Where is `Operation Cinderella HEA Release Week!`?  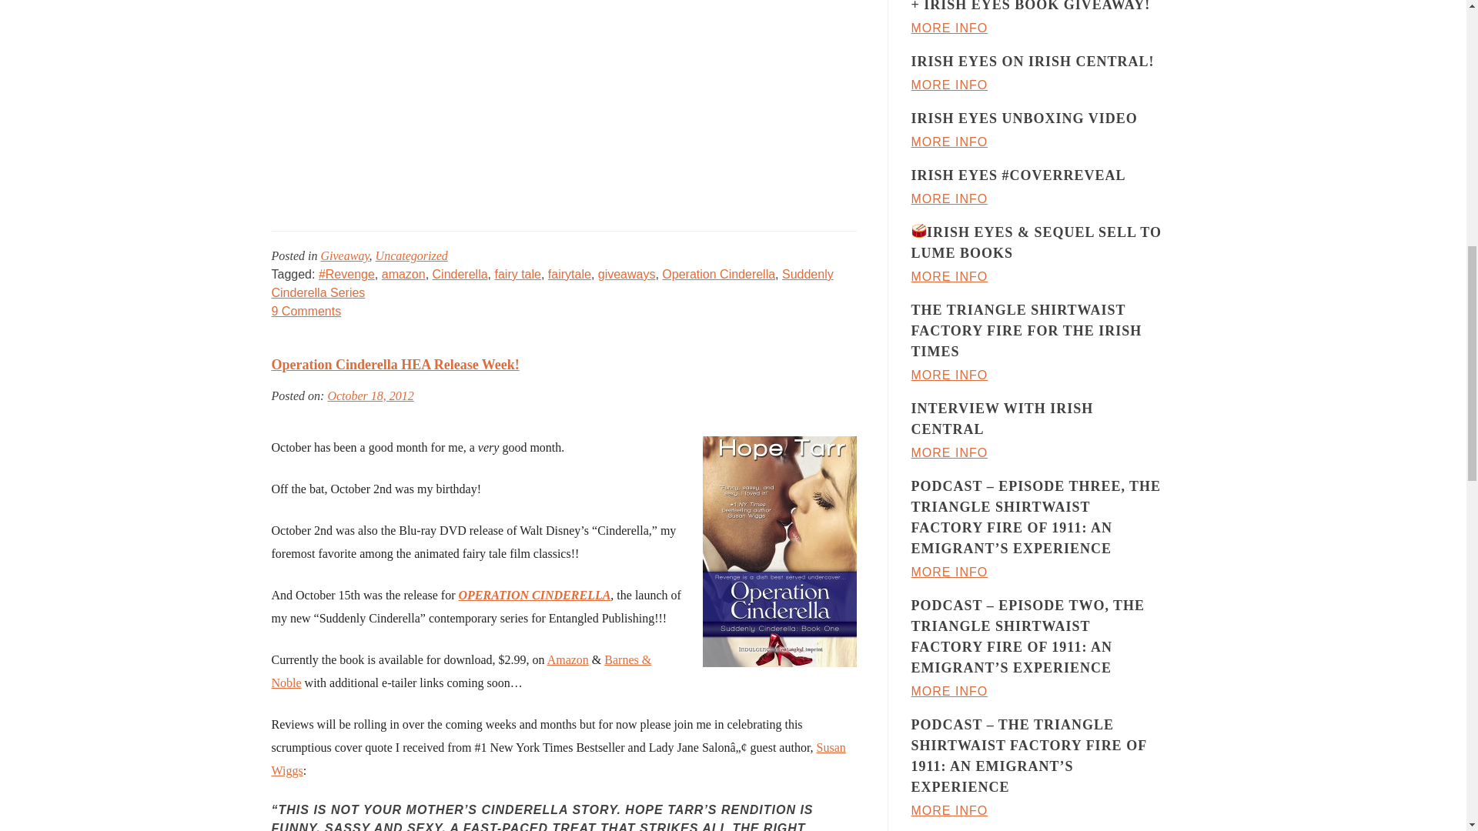
Operation Cinderella HEA Release Week! is located at coordinates (306, 311).